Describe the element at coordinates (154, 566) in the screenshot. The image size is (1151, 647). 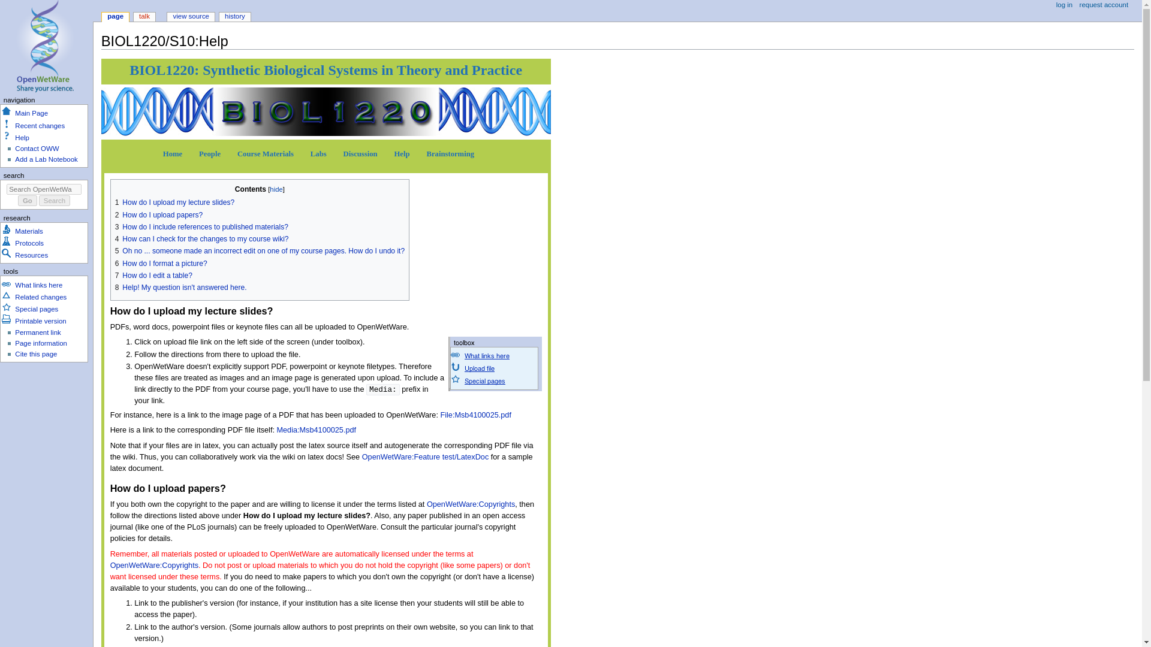
I see `OpenWetWare:Copyrights` at that location.